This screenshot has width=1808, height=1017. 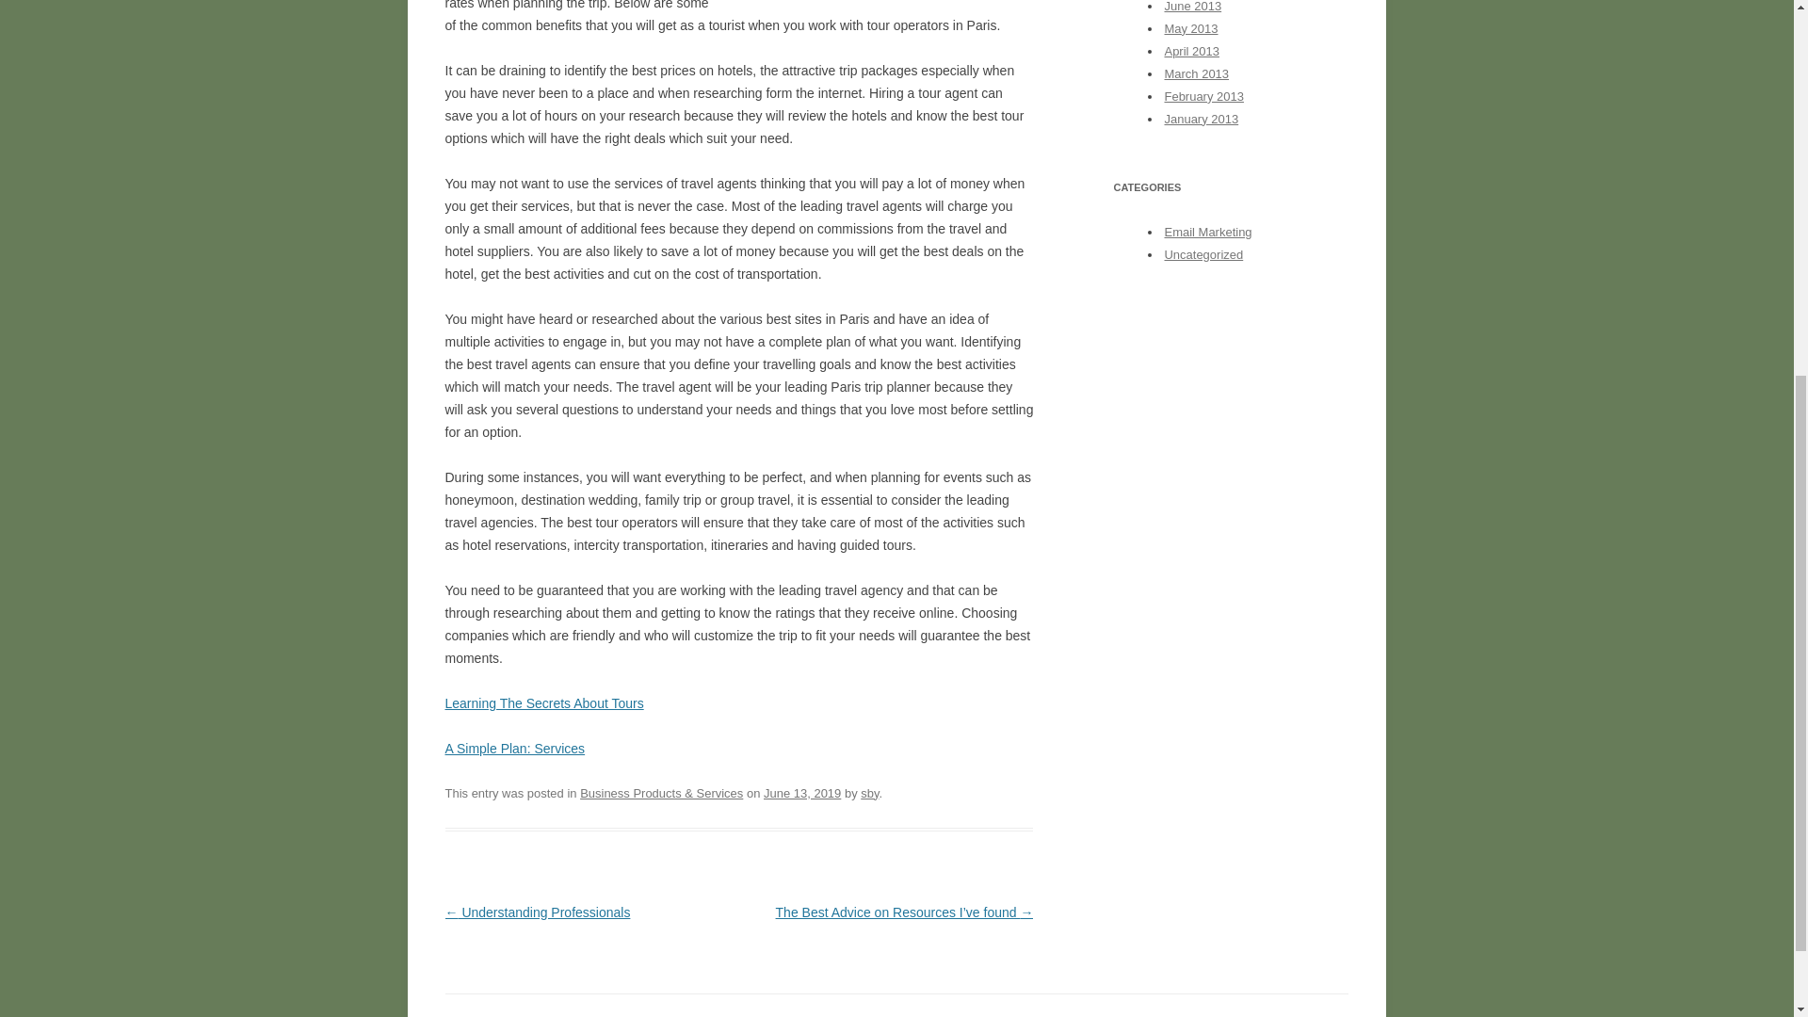 What do you see at coordinates (1203, 96) in the screenshot?
I see `February 2013` at bounding box center [1203, 96].